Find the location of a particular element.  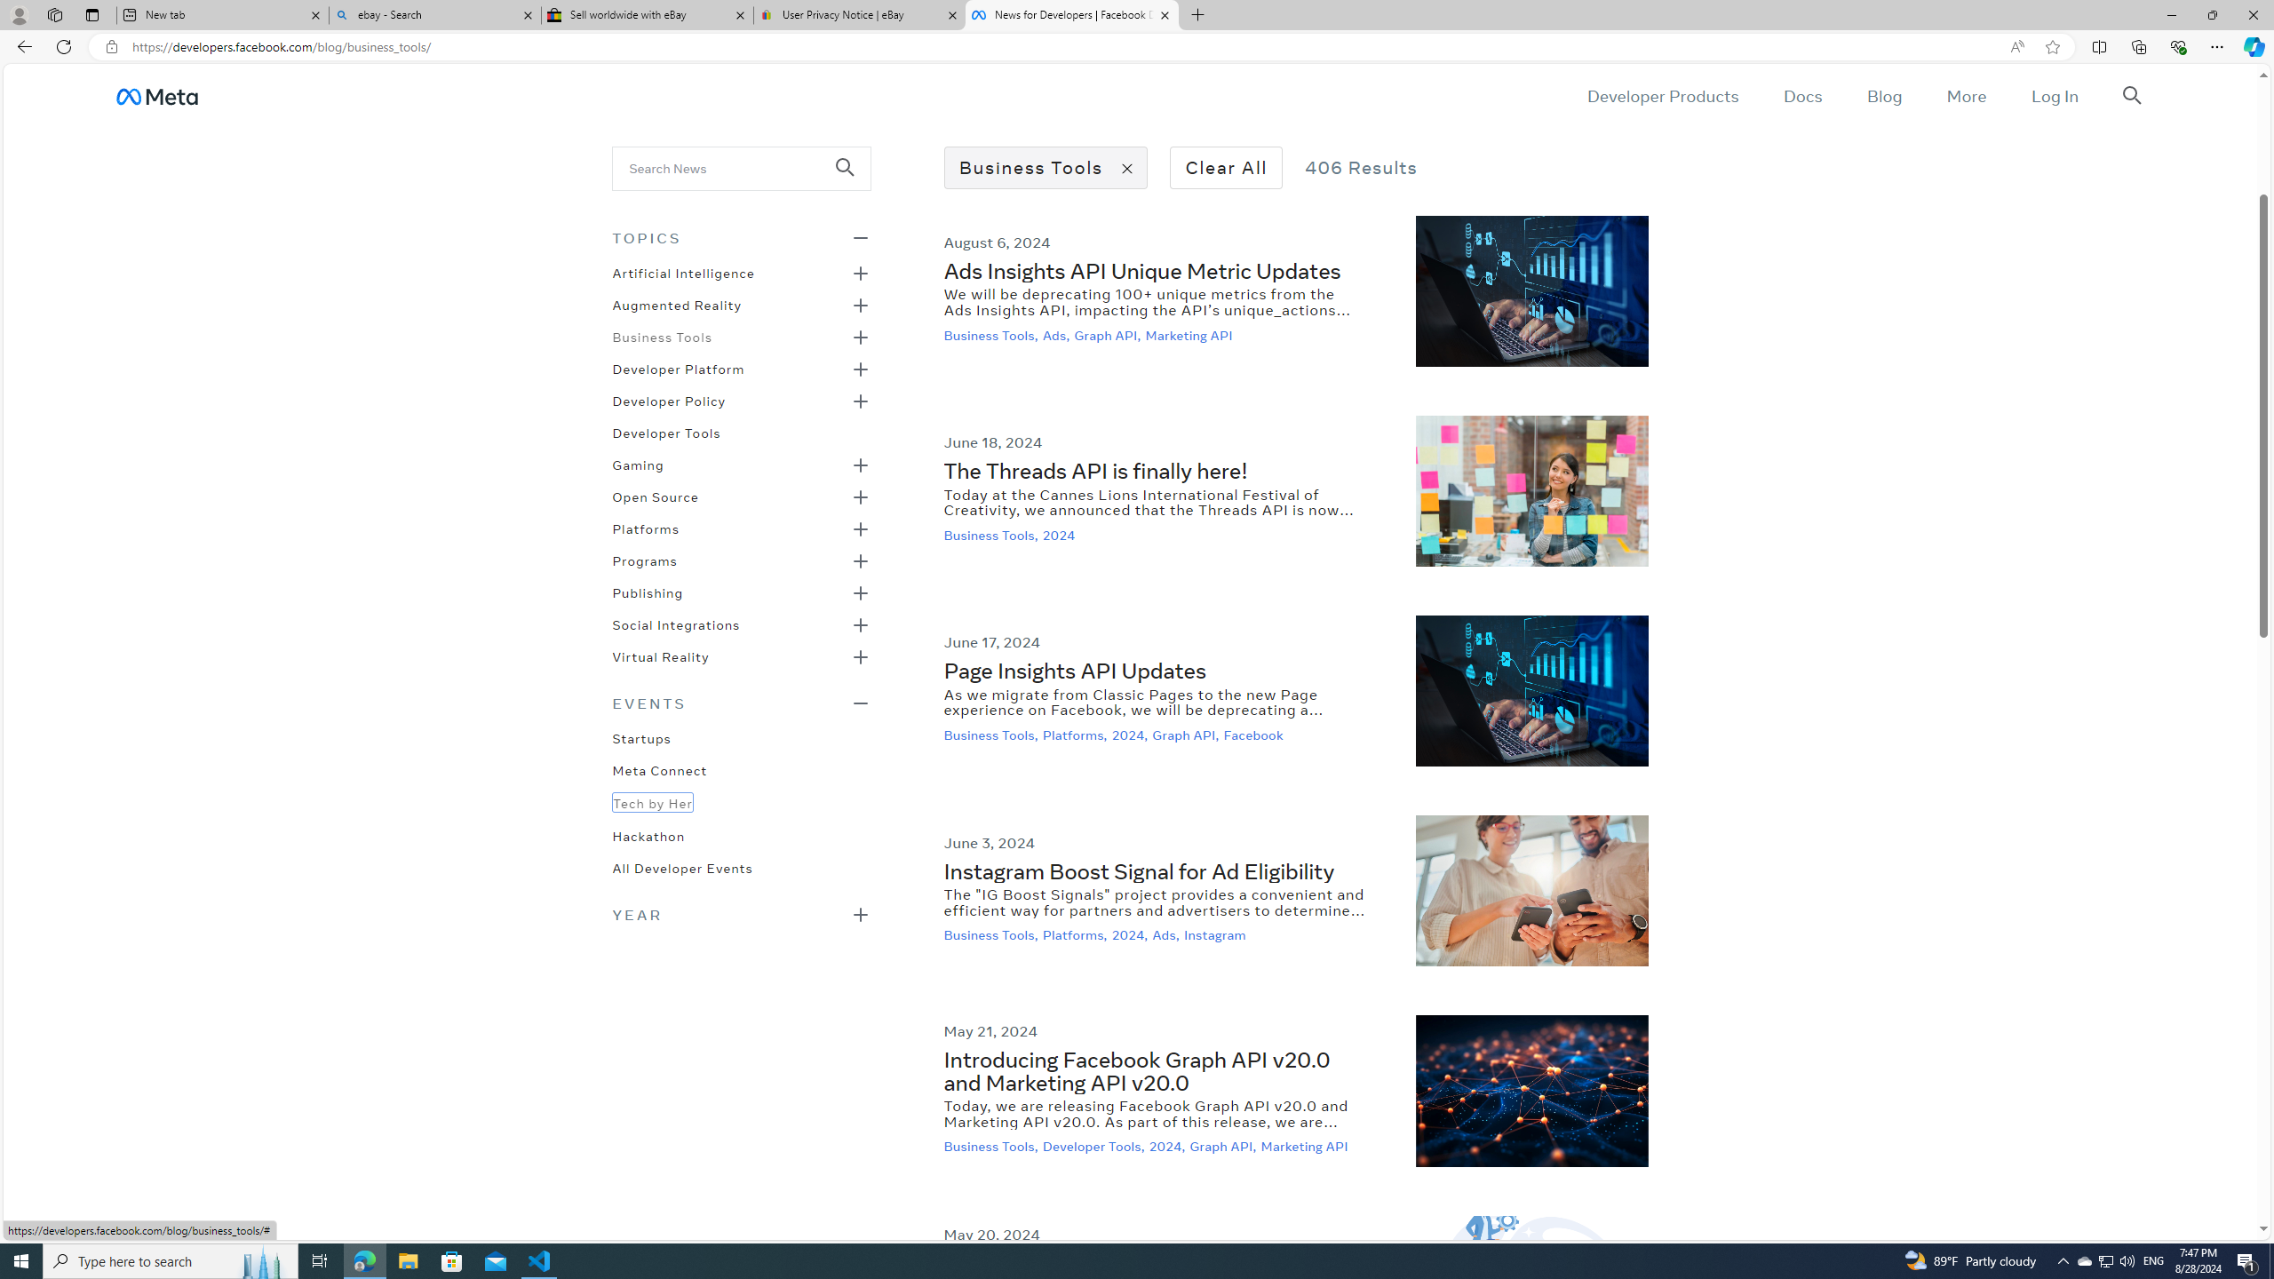

Augmented Reality is located at coordinates (677, 304).